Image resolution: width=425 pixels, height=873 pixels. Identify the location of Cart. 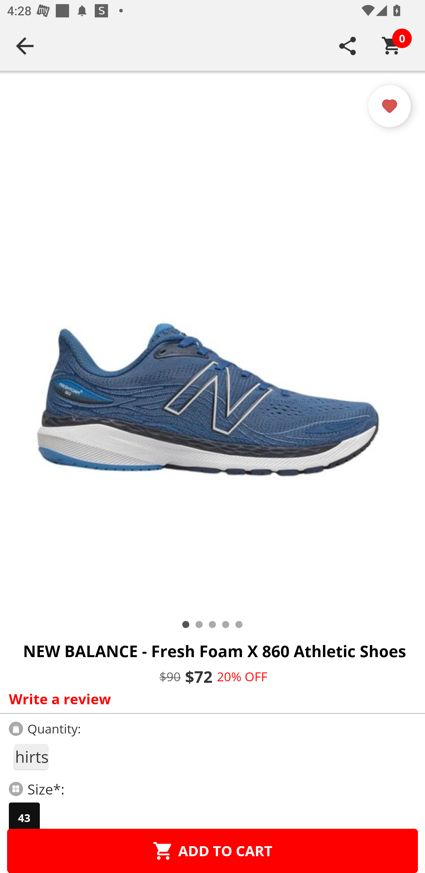
(392, 46).